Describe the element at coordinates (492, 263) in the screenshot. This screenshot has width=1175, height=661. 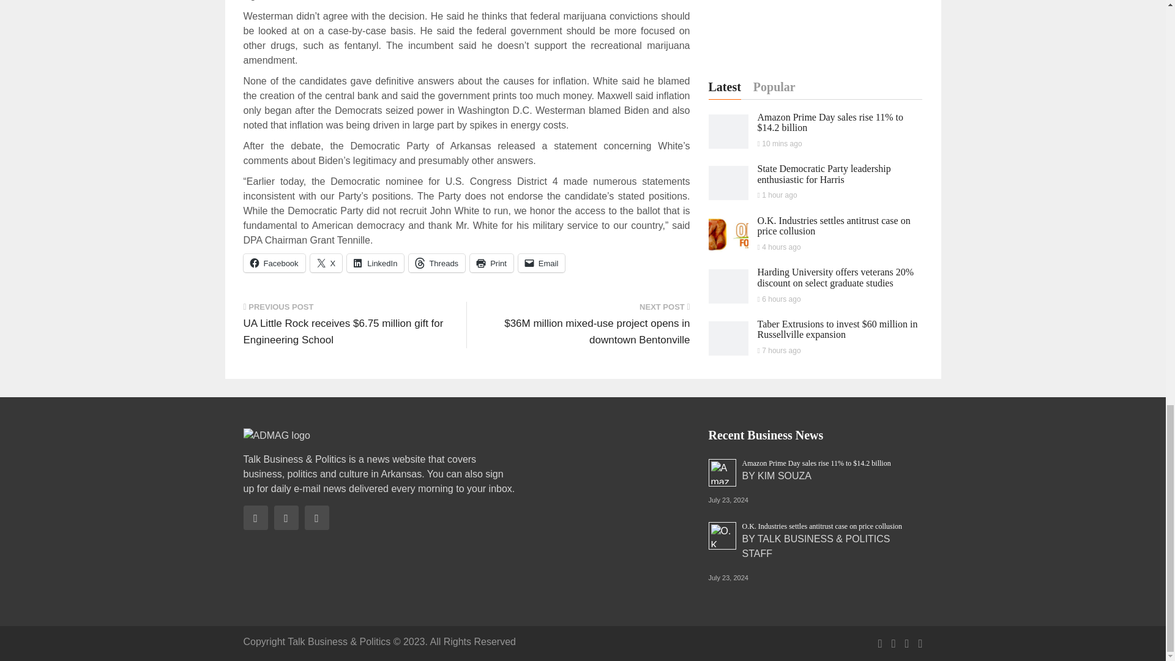
I see `Click to print` at that location.